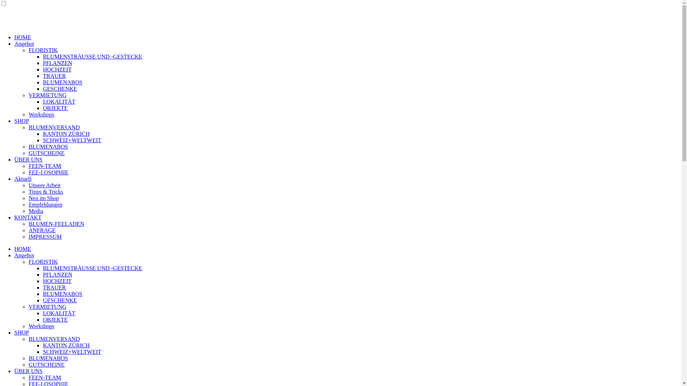 Image resolution: width=687 pixels, height=386 pixels. Describe the element at coordinates (43, 50) in the screenshot. I see `FLORISTIK` at that location.